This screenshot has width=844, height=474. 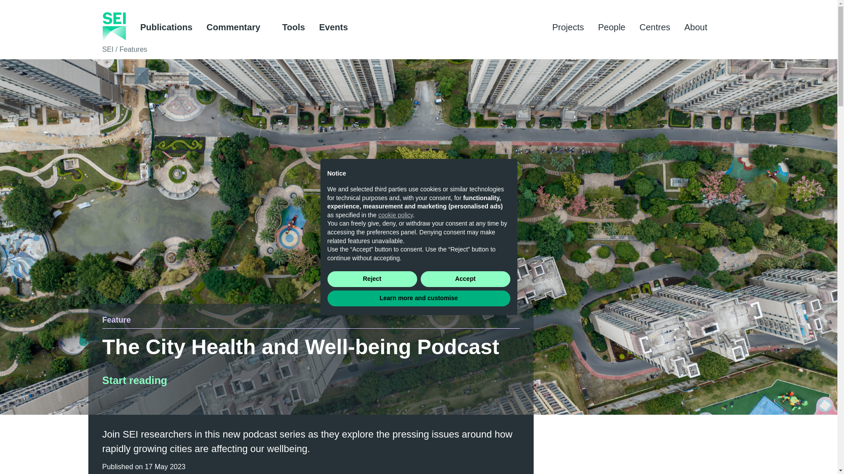 What do you see at coordinates (611, 27) in the screenshot?
I see `People` at bounding box center [611, 27].